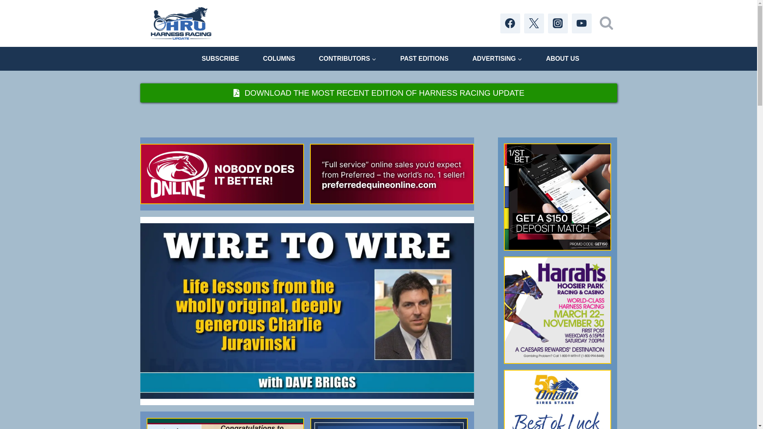 This screenshot has width=763, height=429. What do you see at coordinates (348, 58) in the screenshot?
I see `CONTRIBUTORS` at bounding box center [348, 58].